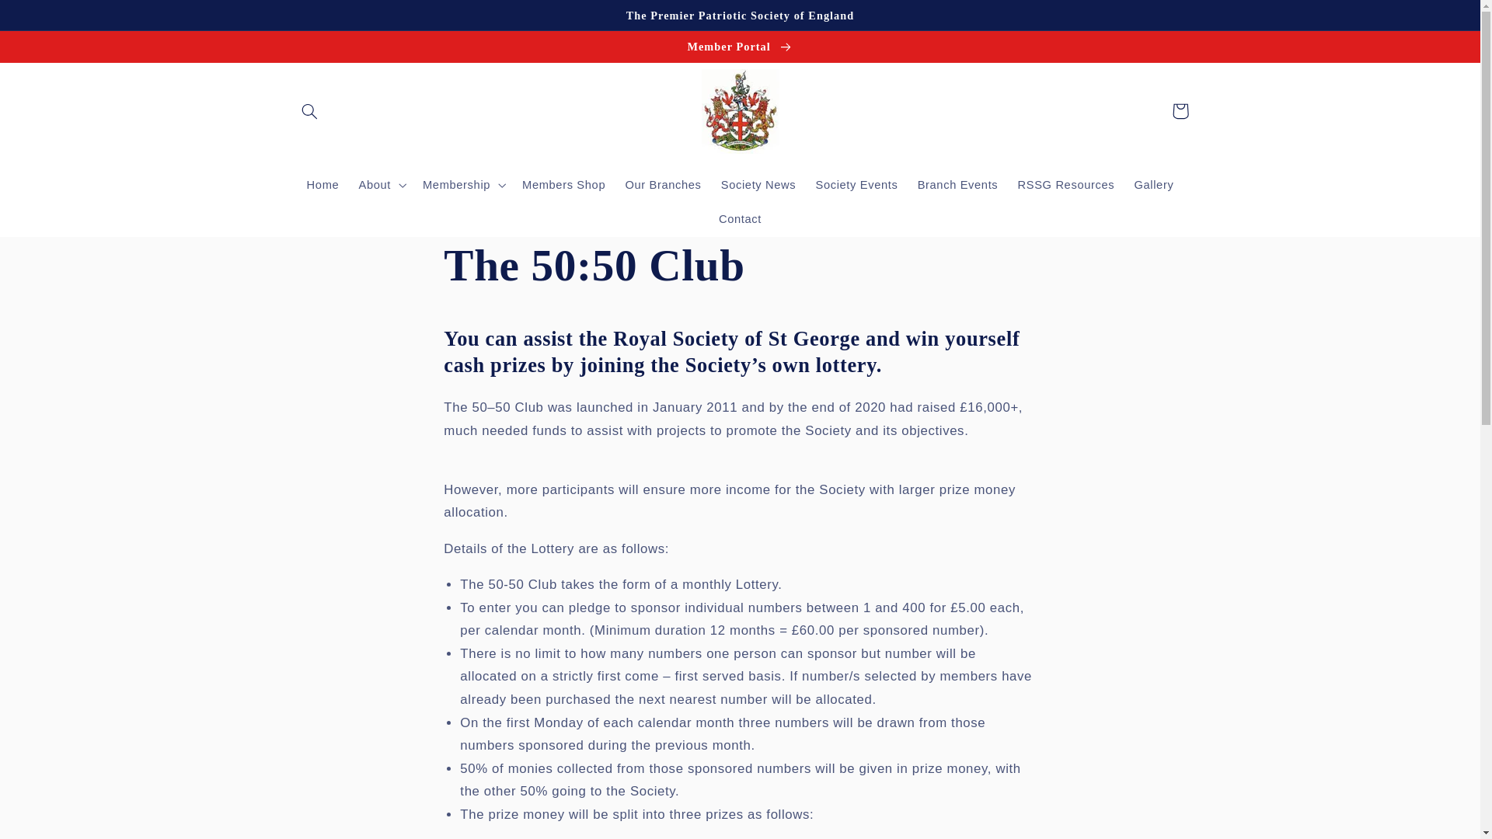 This screenshot has height=839, width=1492. What do you see at coordinates (323, 186) in the screenshot?
I see `Home` at bounding box center [323, 186].